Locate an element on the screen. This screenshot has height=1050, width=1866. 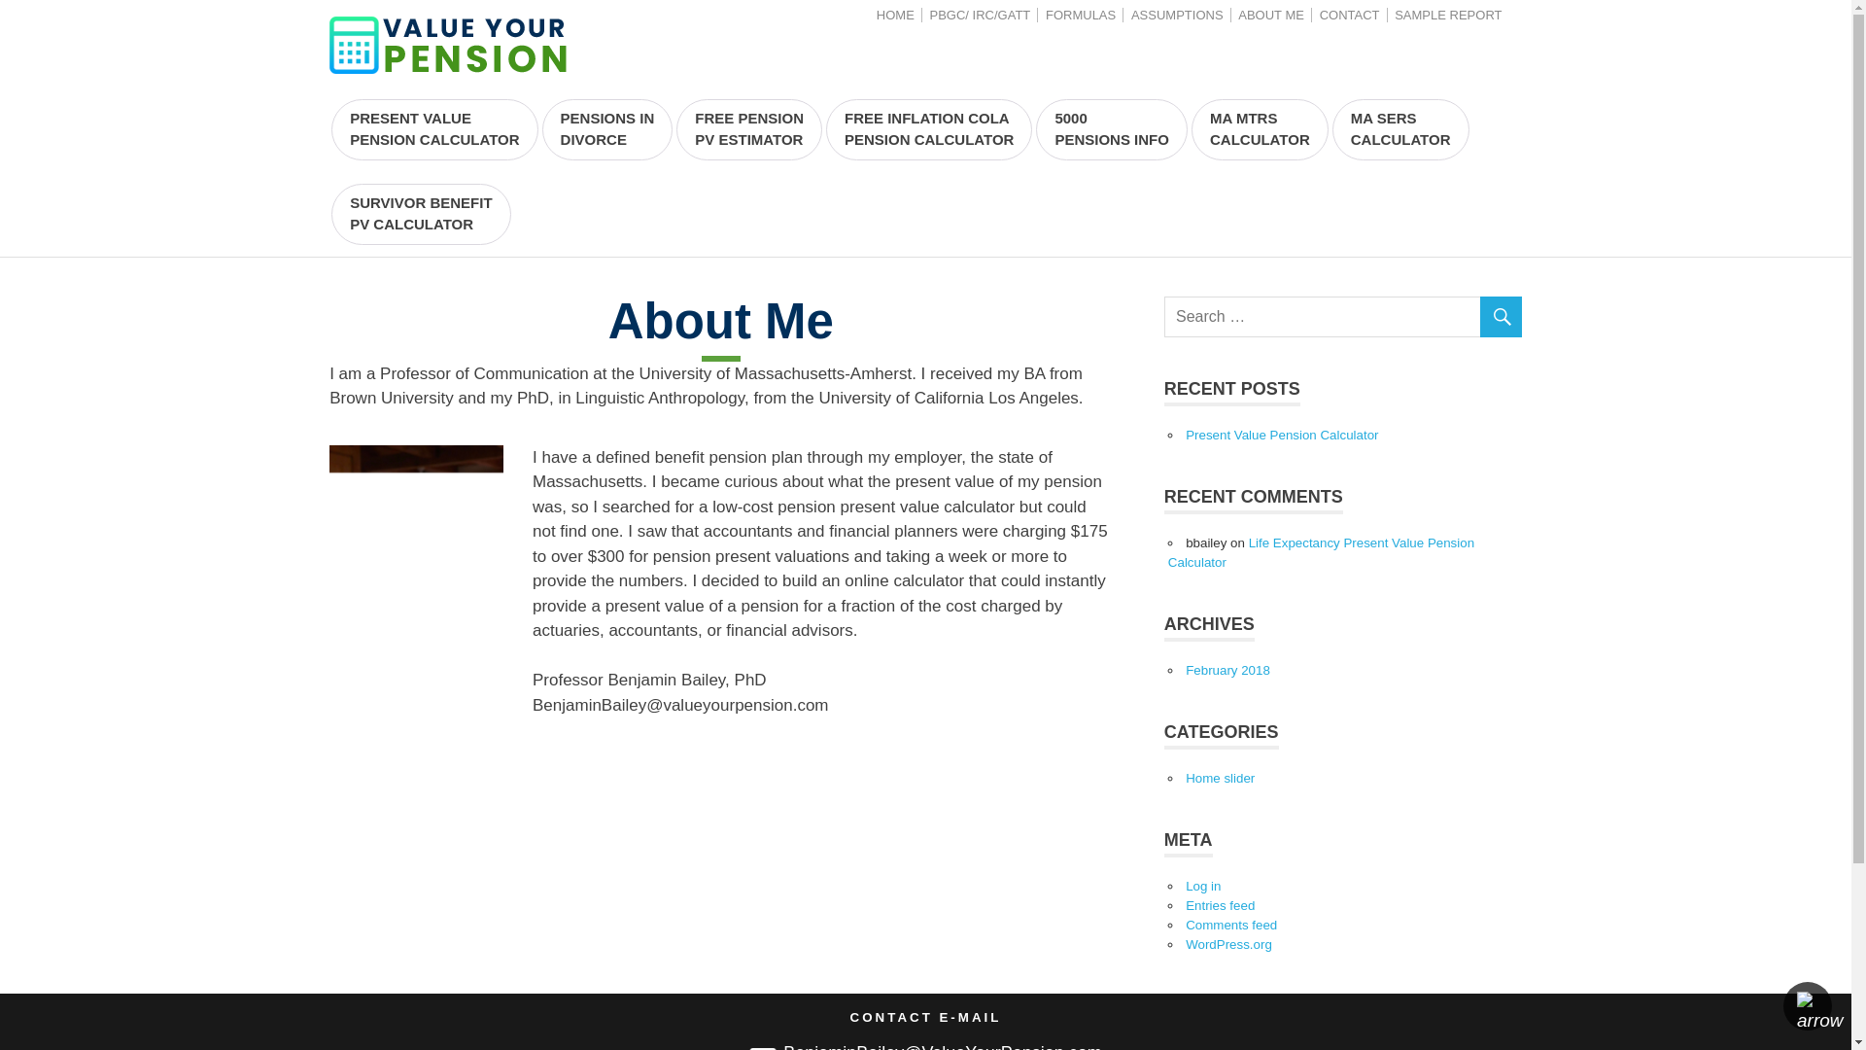
SAMPLE REPORT is located at coordinates (608, 129).